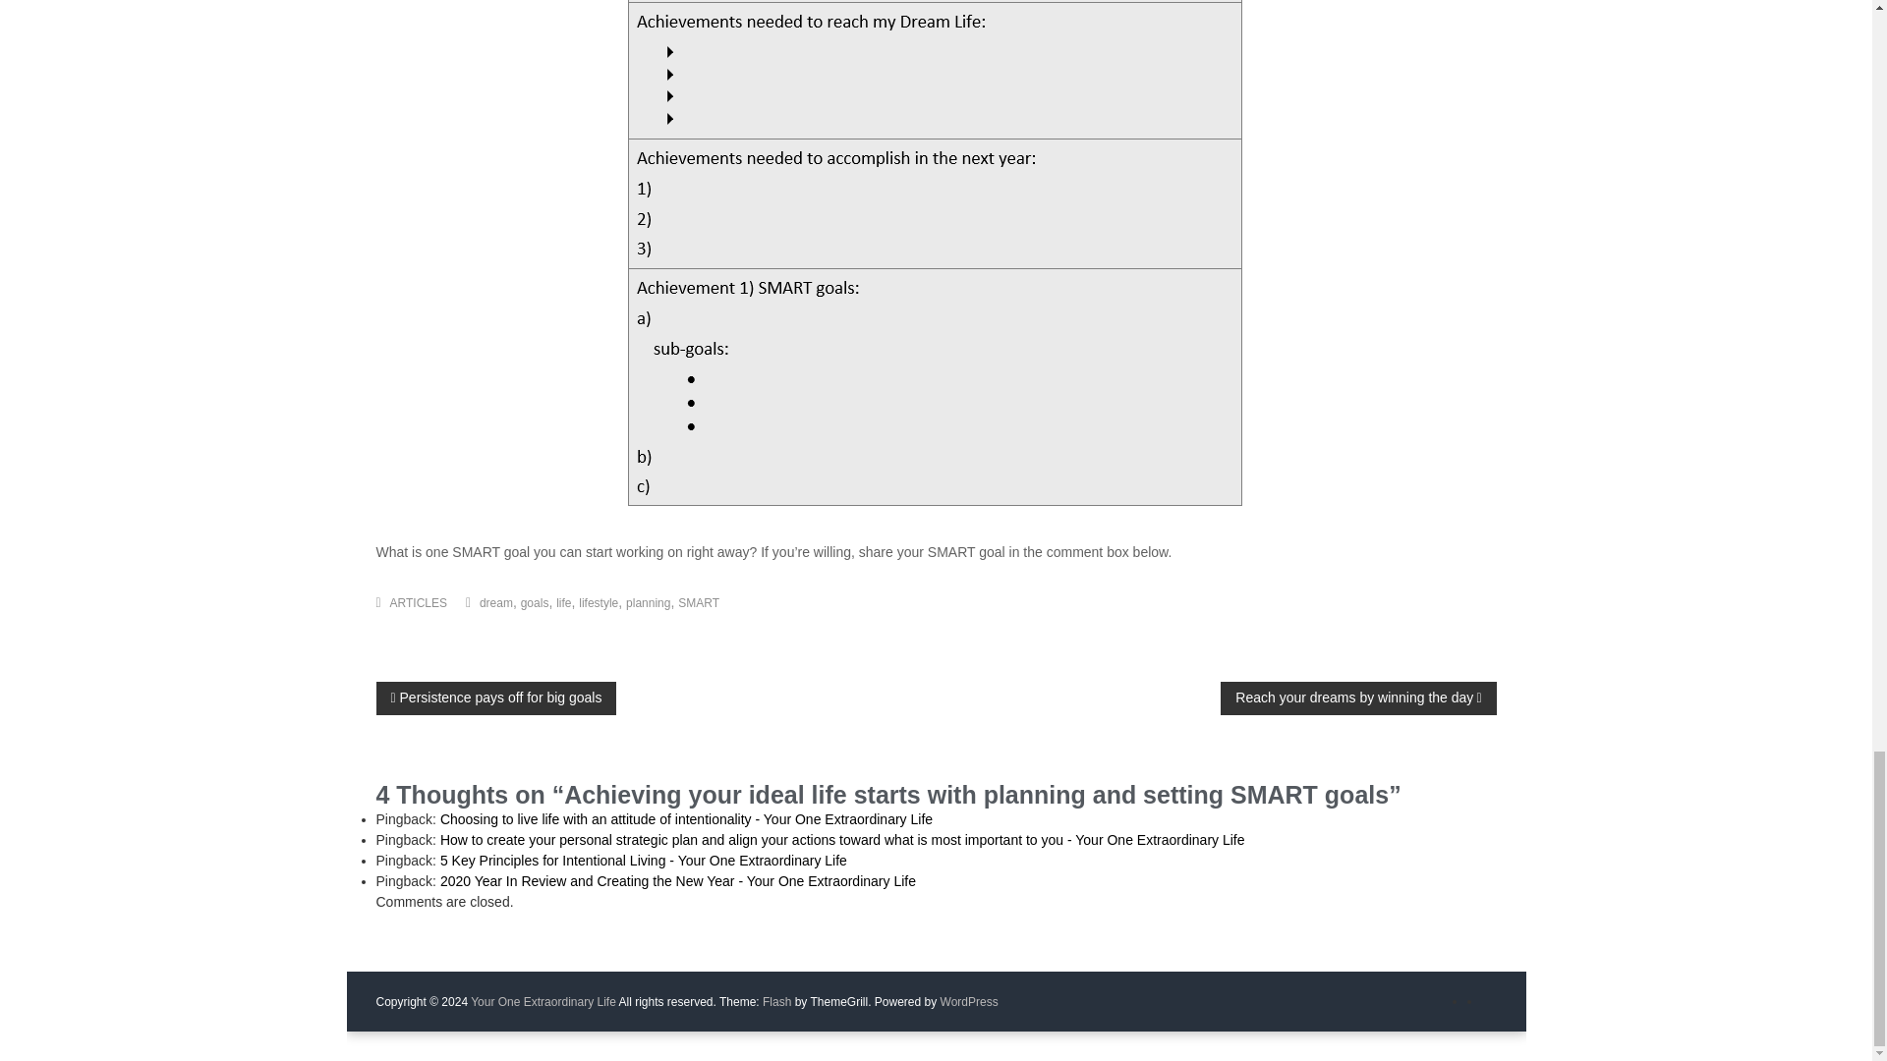  I want to click on SMART, so click(698, 603).